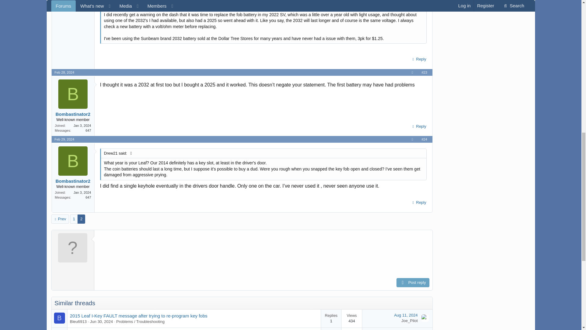 The image size is (586, 330). I want to click on Feb 29, 2024 at 8:19 PM, so click(64, 139).